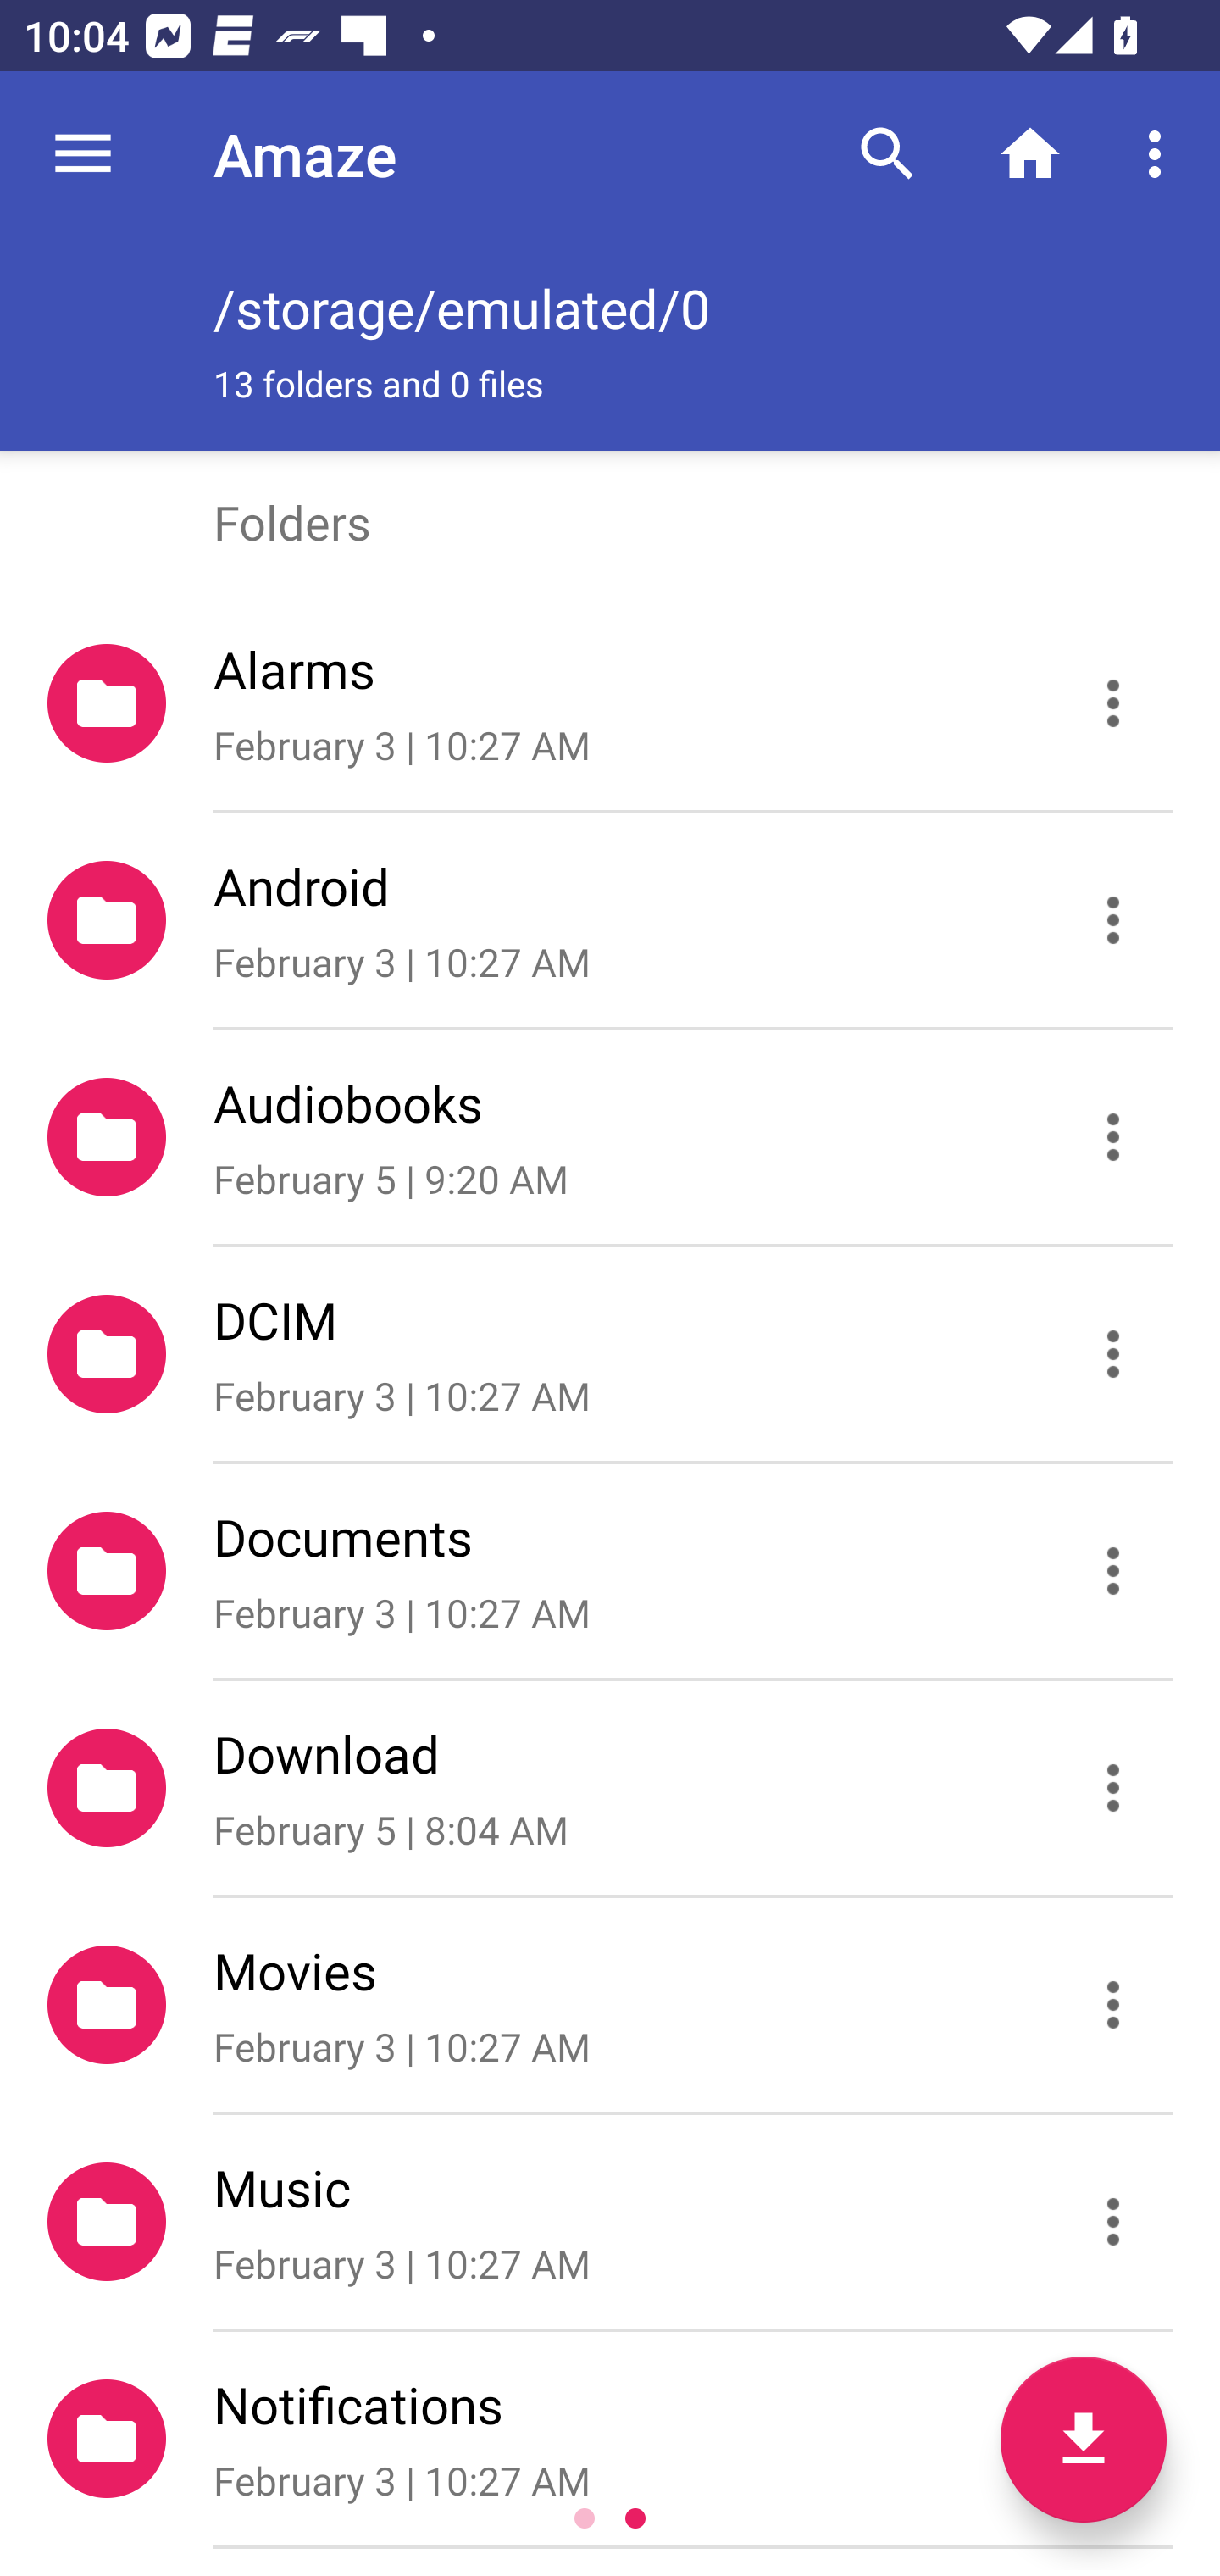 The height and width of the screenshot is (2576, 1220). What do you see at coordinates (610, 2438) in the screenshot?
I see `Notifications February 3 | 10:27 AM` at bounding box center [610, 2438].